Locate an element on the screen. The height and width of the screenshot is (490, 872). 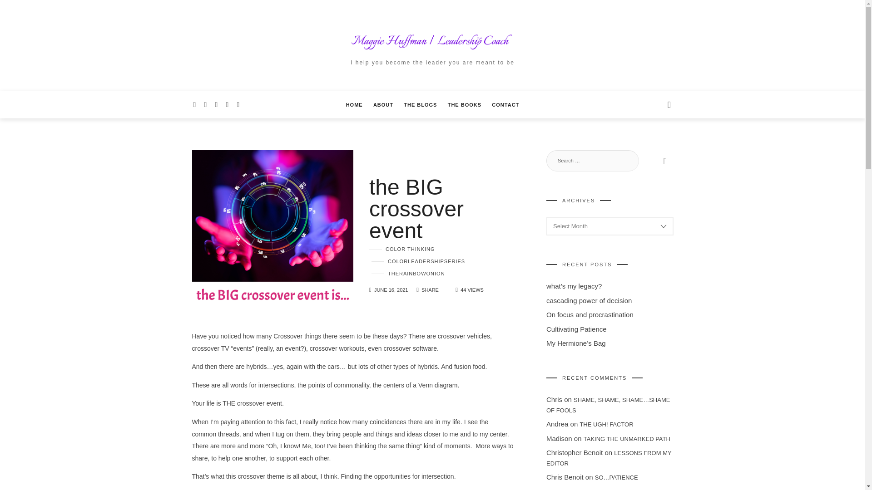
COLORLEADERSHIPSERIES is located at coordinates (418, 261).